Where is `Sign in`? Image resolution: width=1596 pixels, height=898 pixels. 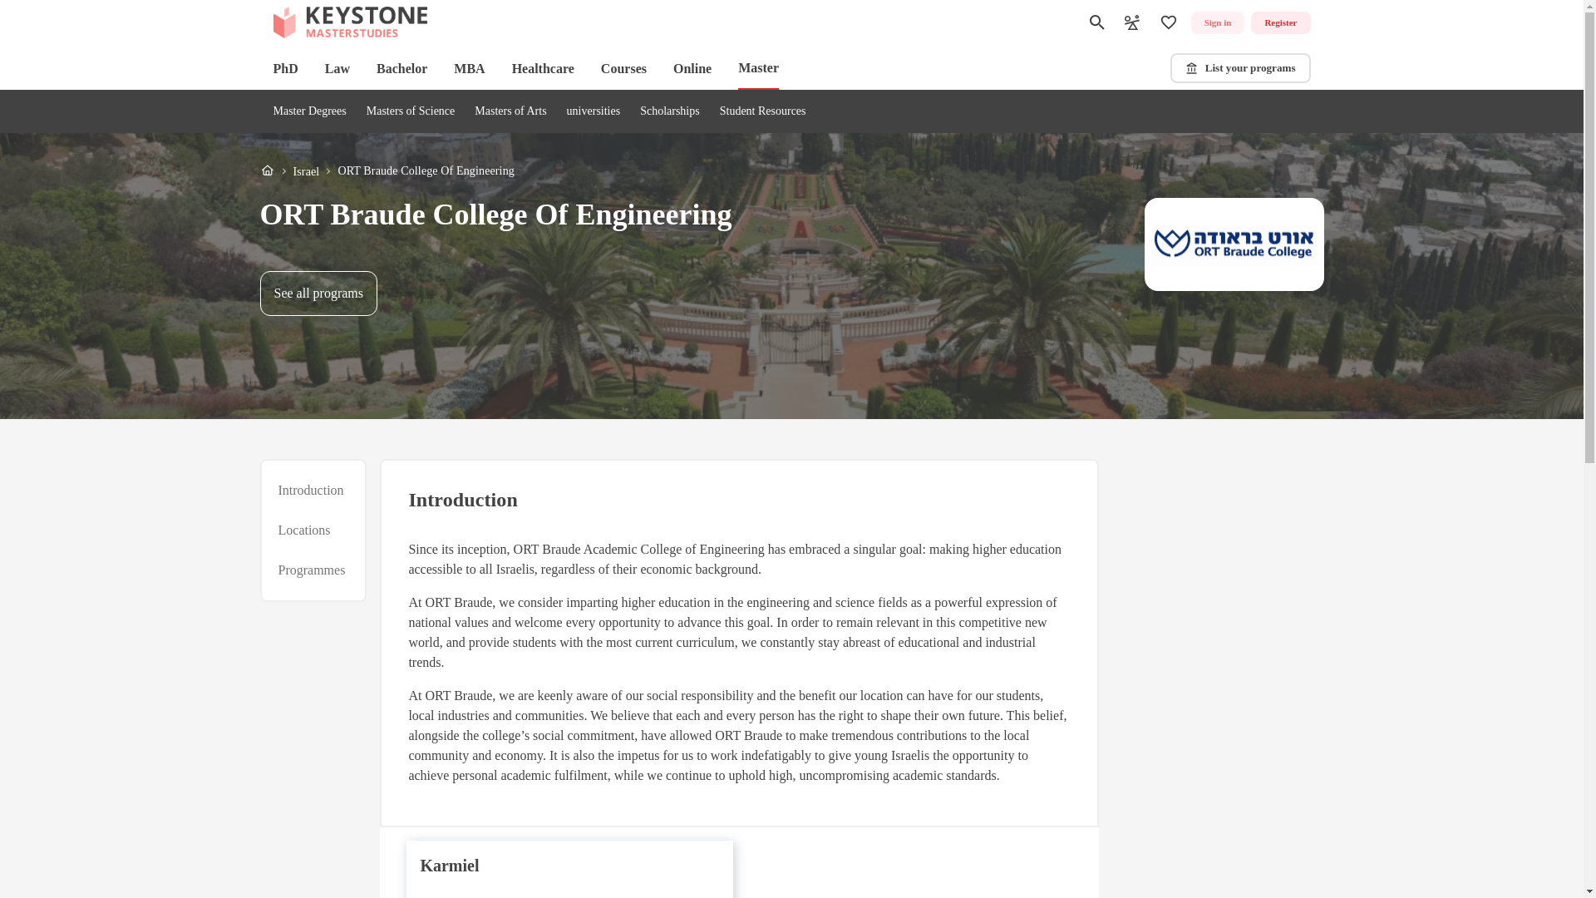
Sign in is located at coordinates (386, 171).